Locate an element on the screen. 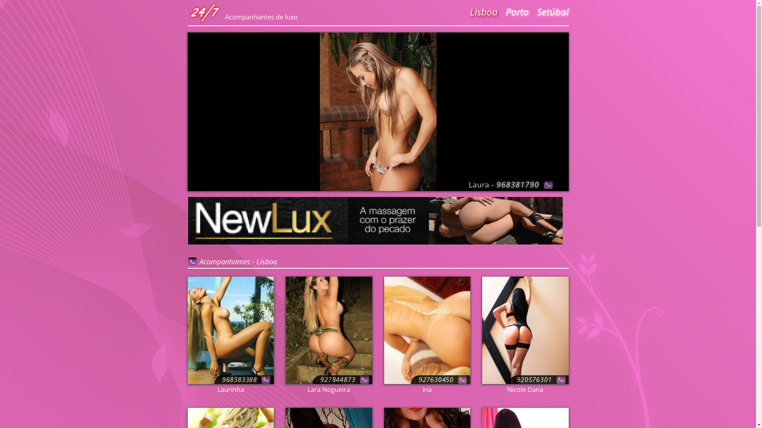 This screenshot has width=762, height=428. www.24sobre7.com is located at coordinates (205, 13).